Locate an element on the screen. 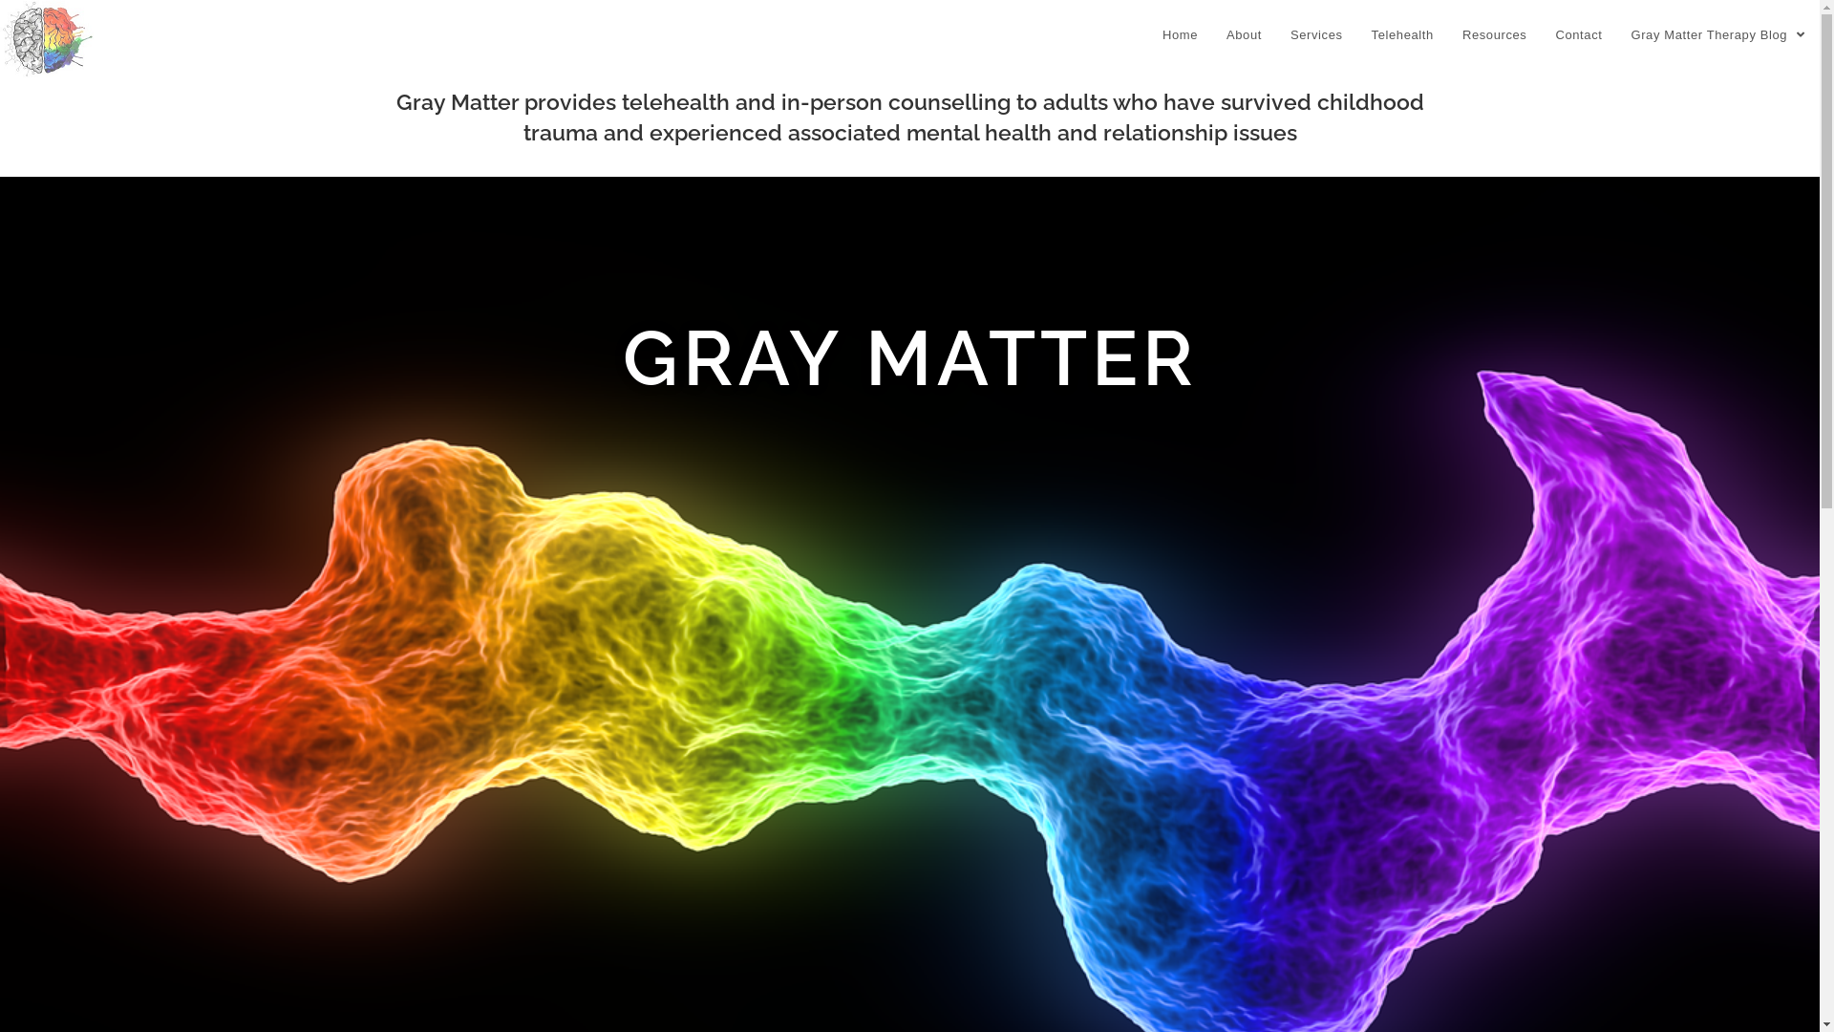 The height and width of the screenshot is (1032, 1834). Contact is located at coordinates (1578, 35).